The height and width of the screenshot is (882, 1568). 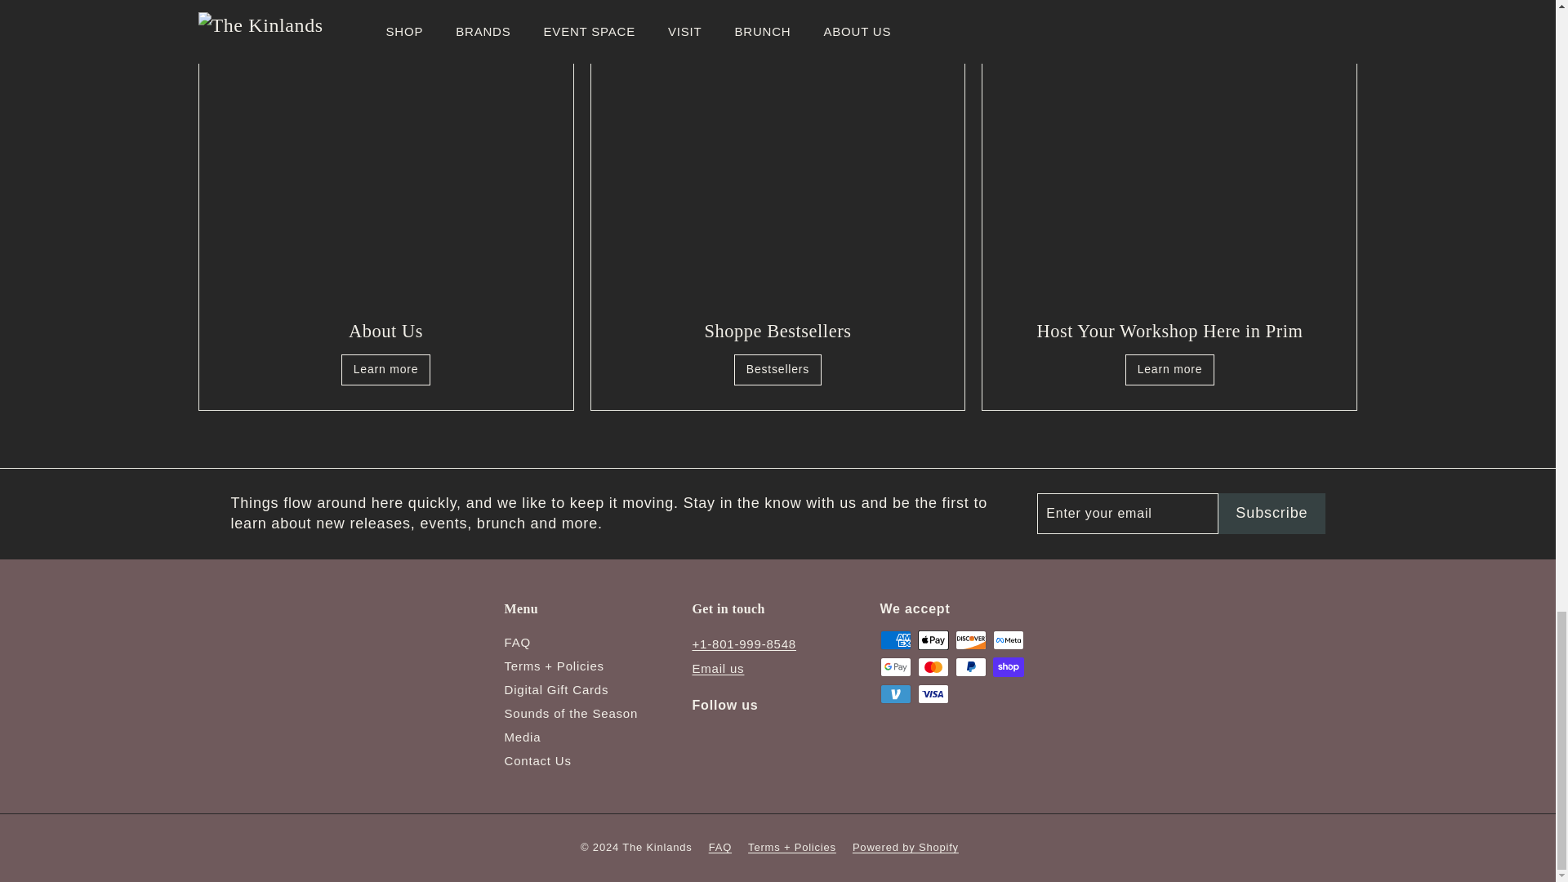 What do you see at coordinates (970, 666) in the screenshot?
I see `PayPal` at bounding box center [970, 666].